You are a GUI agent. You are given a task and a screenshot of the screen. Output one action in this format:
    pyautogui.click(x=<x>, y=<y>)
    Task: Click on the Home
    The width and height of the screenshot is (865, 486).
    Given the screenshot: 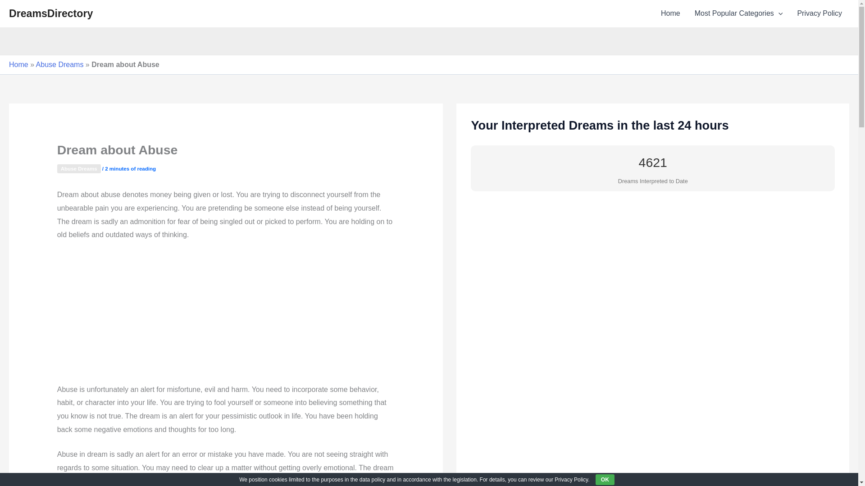 What is the action you would take?
    pyautogui.click(x=670, y=13)
    